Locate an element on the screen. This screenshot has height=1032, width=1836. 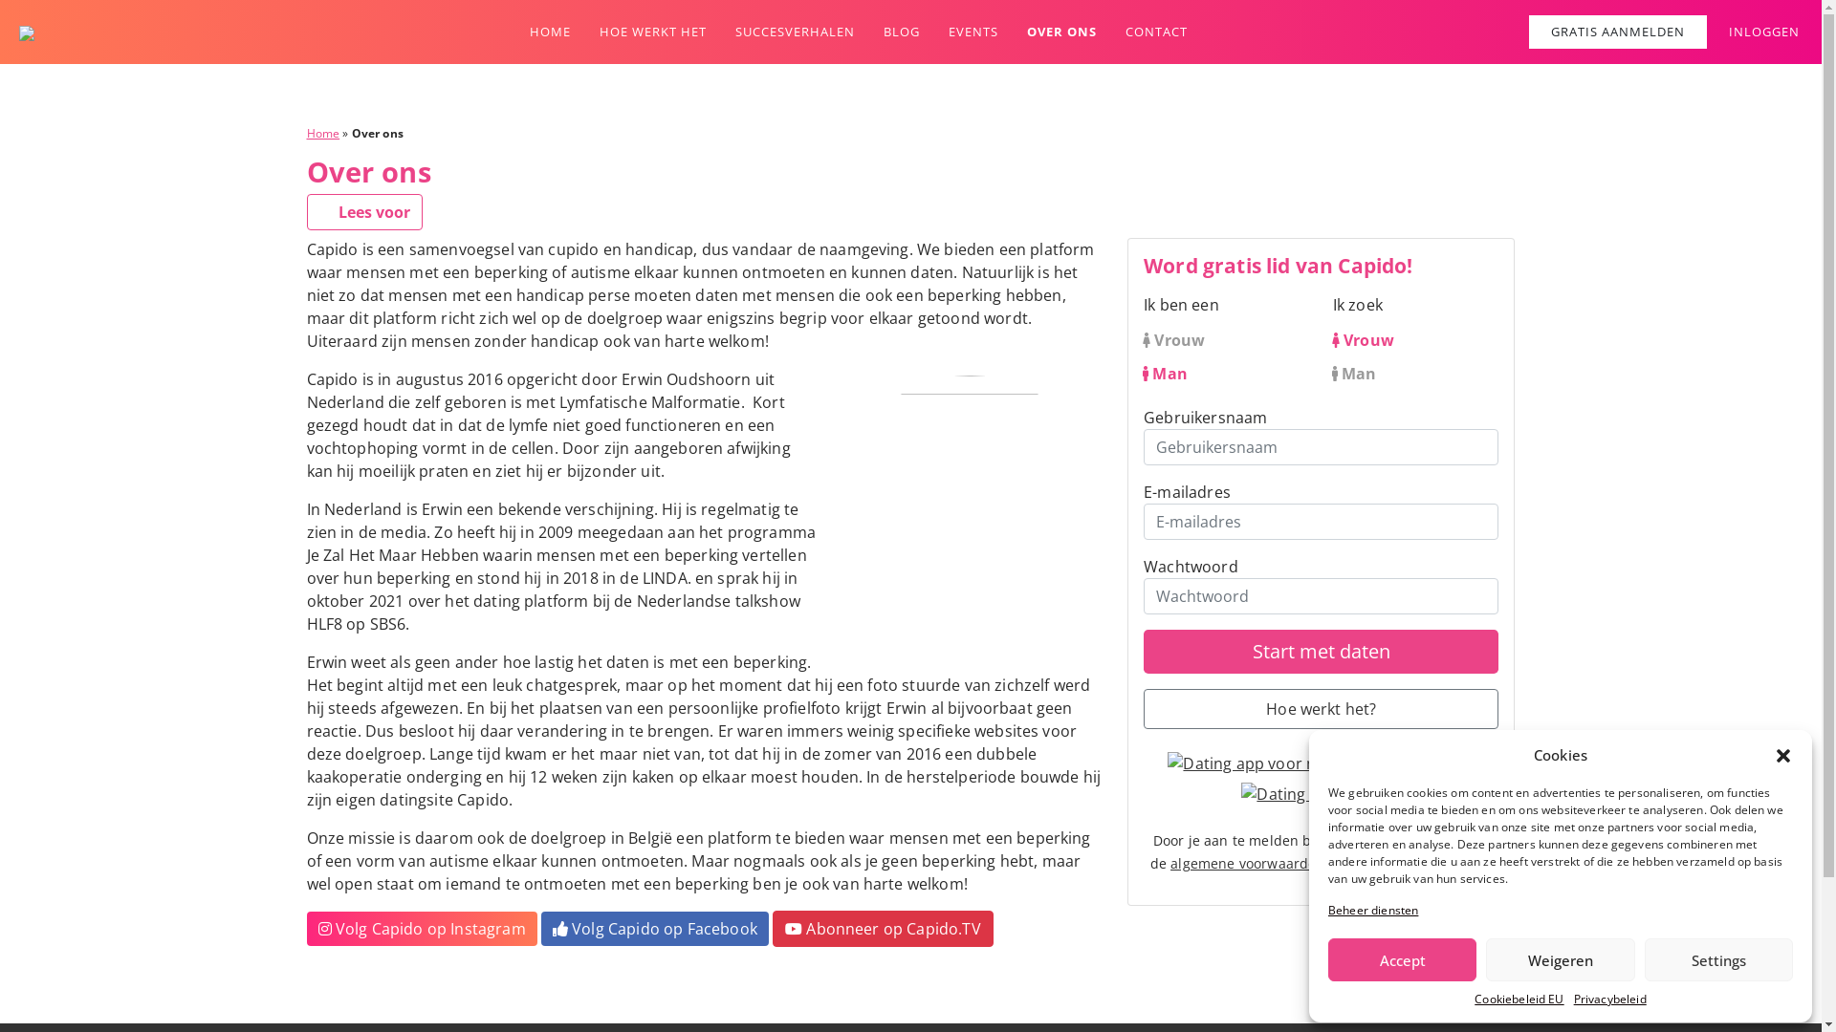
CONTACT is located at coordinates (1155, 32).